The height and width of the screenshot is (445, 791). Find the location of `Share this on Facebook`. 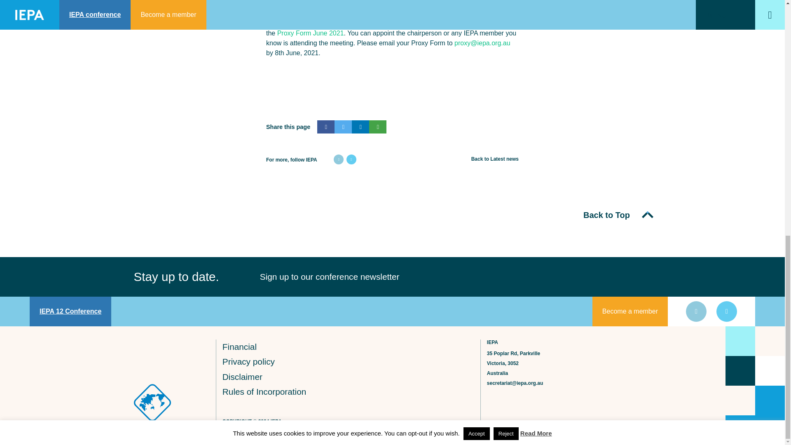

Share this on Facebook is located at coordinates (325, 127).